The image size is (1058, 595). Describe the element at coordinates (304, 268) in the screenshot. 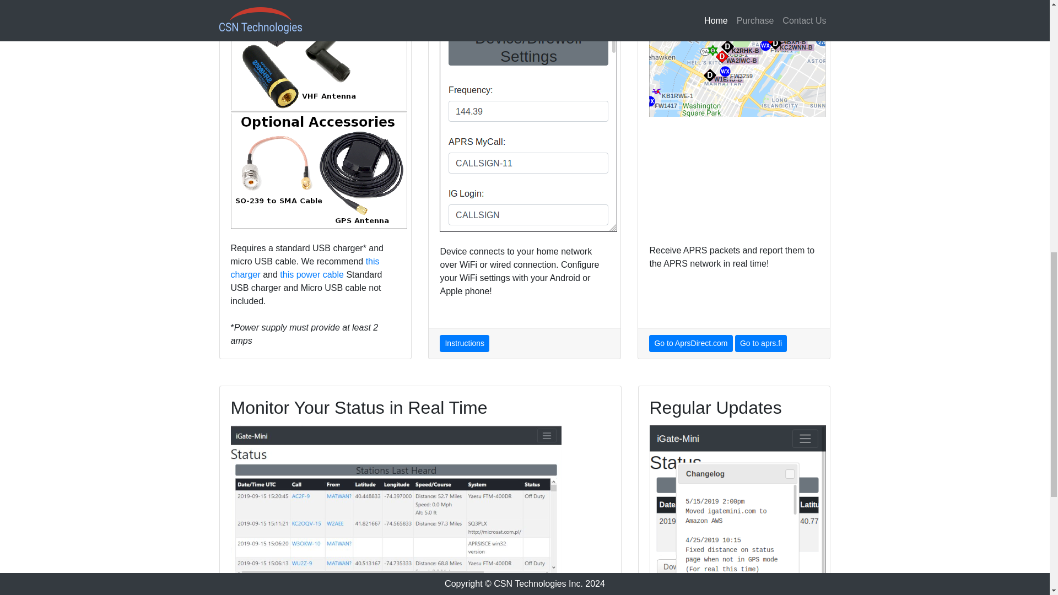

I see `this charger` at that location.